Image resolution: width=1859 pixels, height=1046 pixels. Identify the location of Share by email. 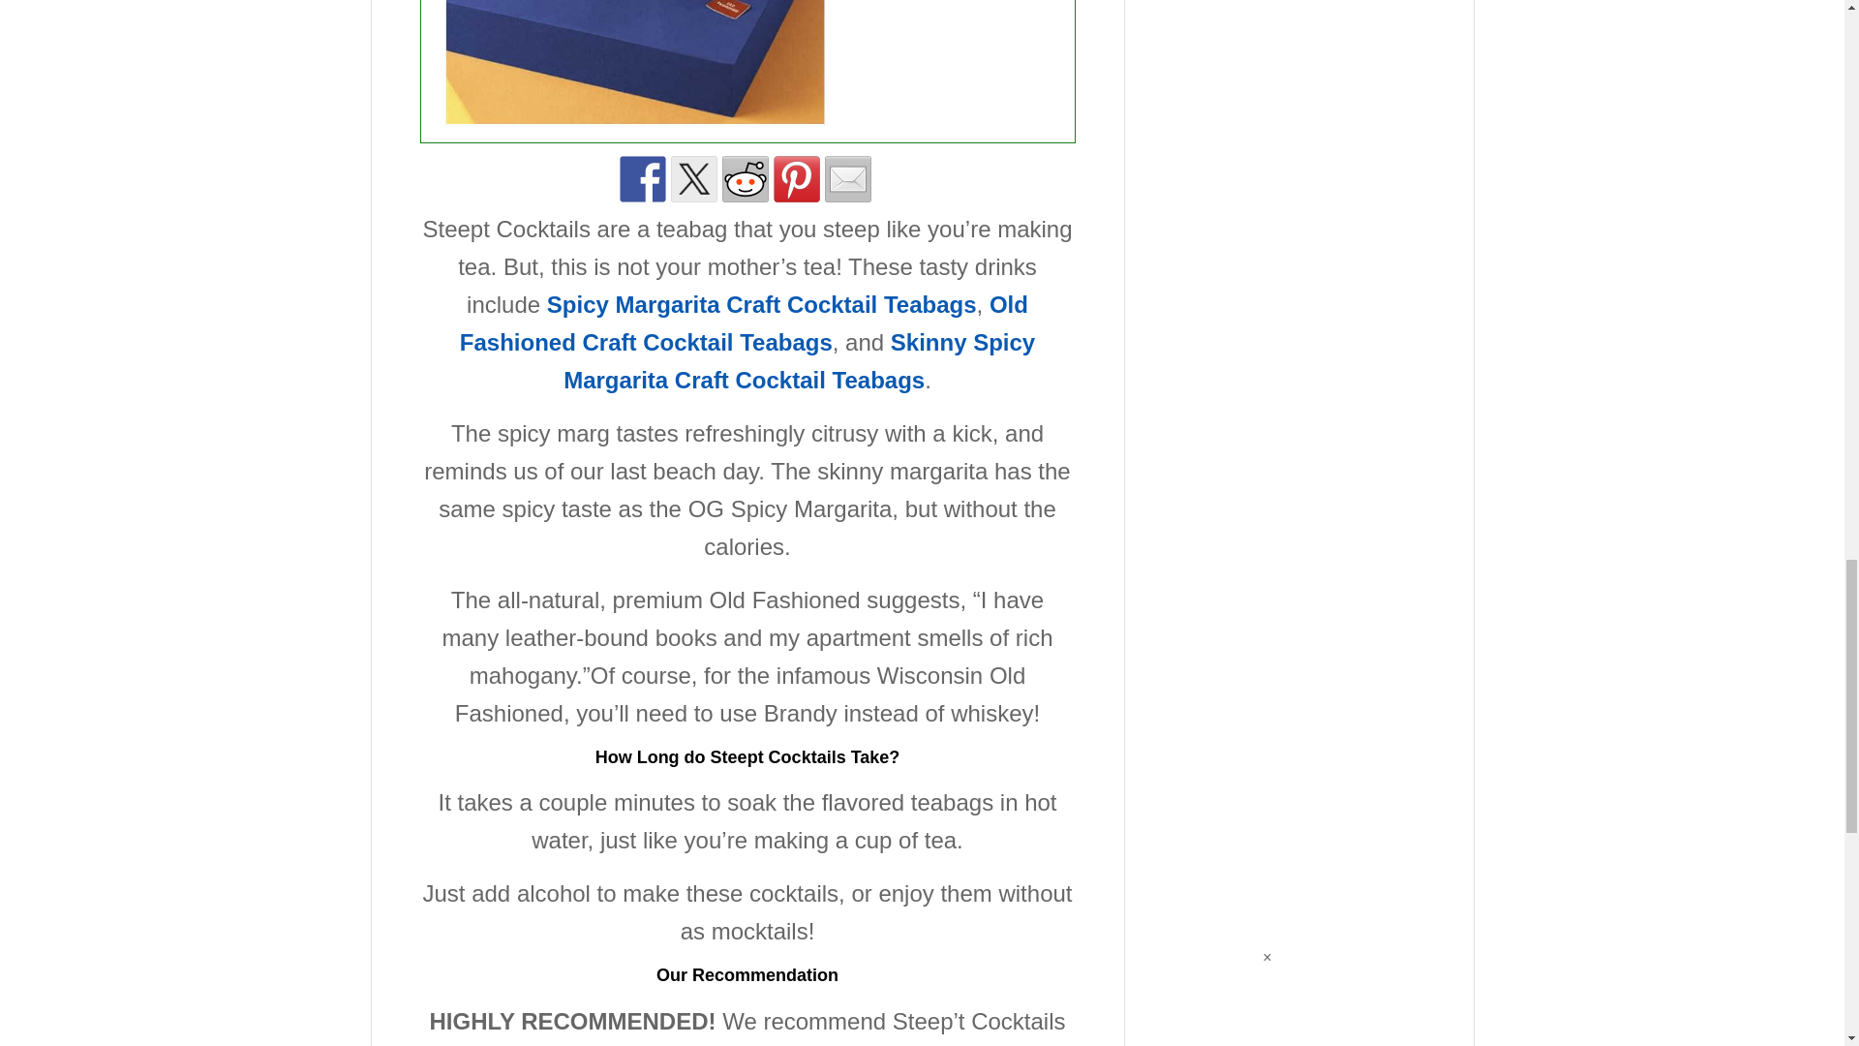
(848, 178).